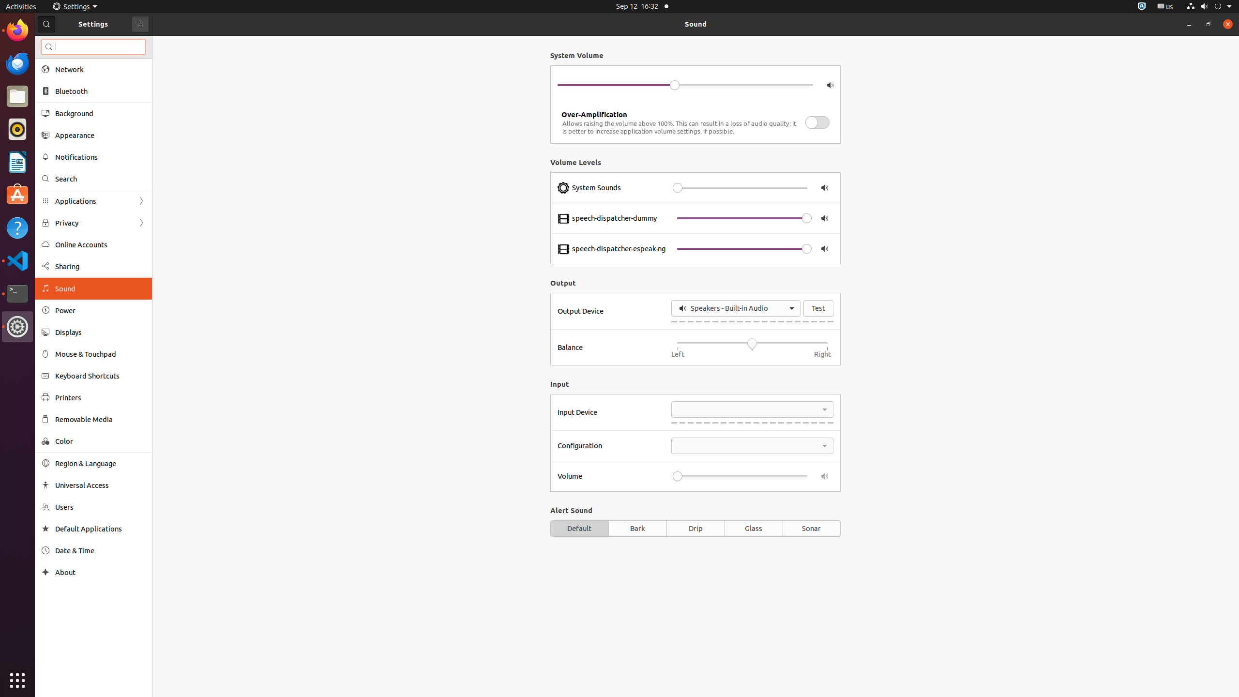 Image resolution: width=1239 pixels, height=697 pixels. I want to click on Minimize, so click(1189, 24).